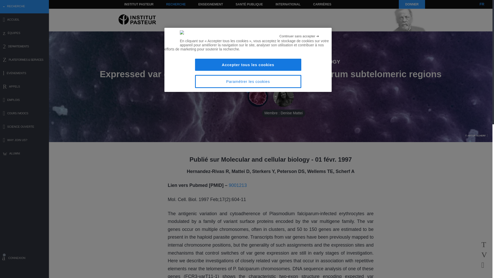 The width and height of the screenshot is (494, 278). Describe the element at coordinates (133, 4) in the screenshot. I see `Aller au contenu` at that location.